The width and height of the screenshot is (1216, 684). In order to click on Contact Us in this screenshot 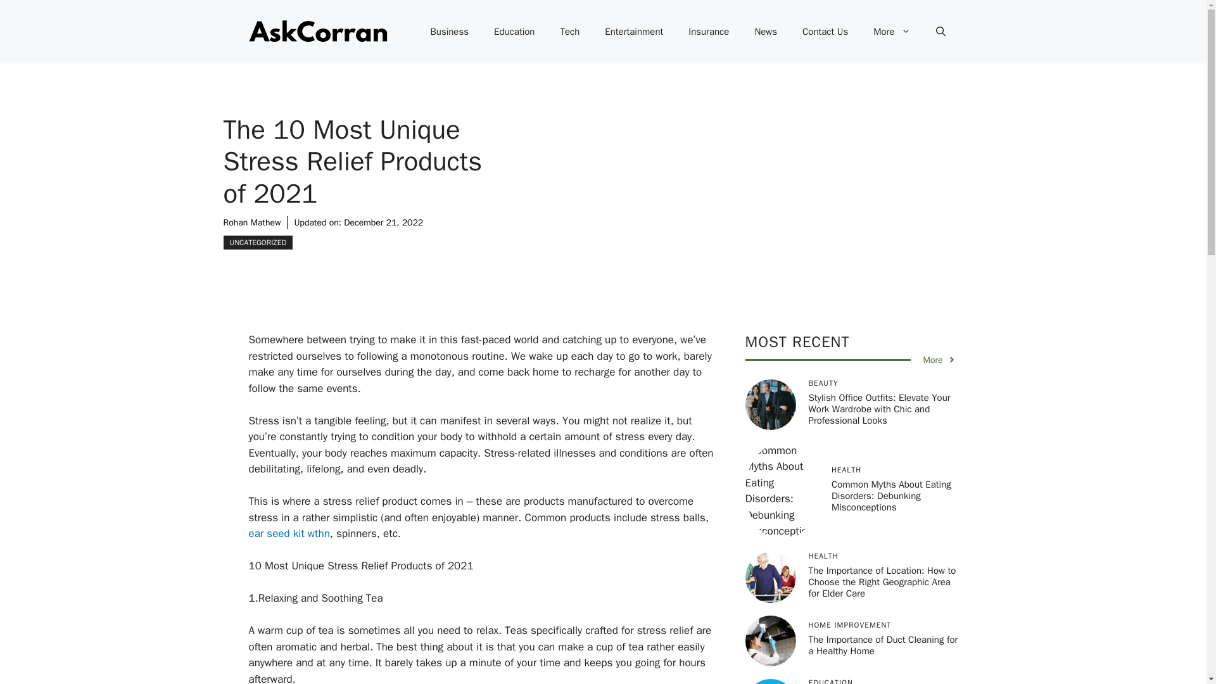, I will do `click(825, 32)`.